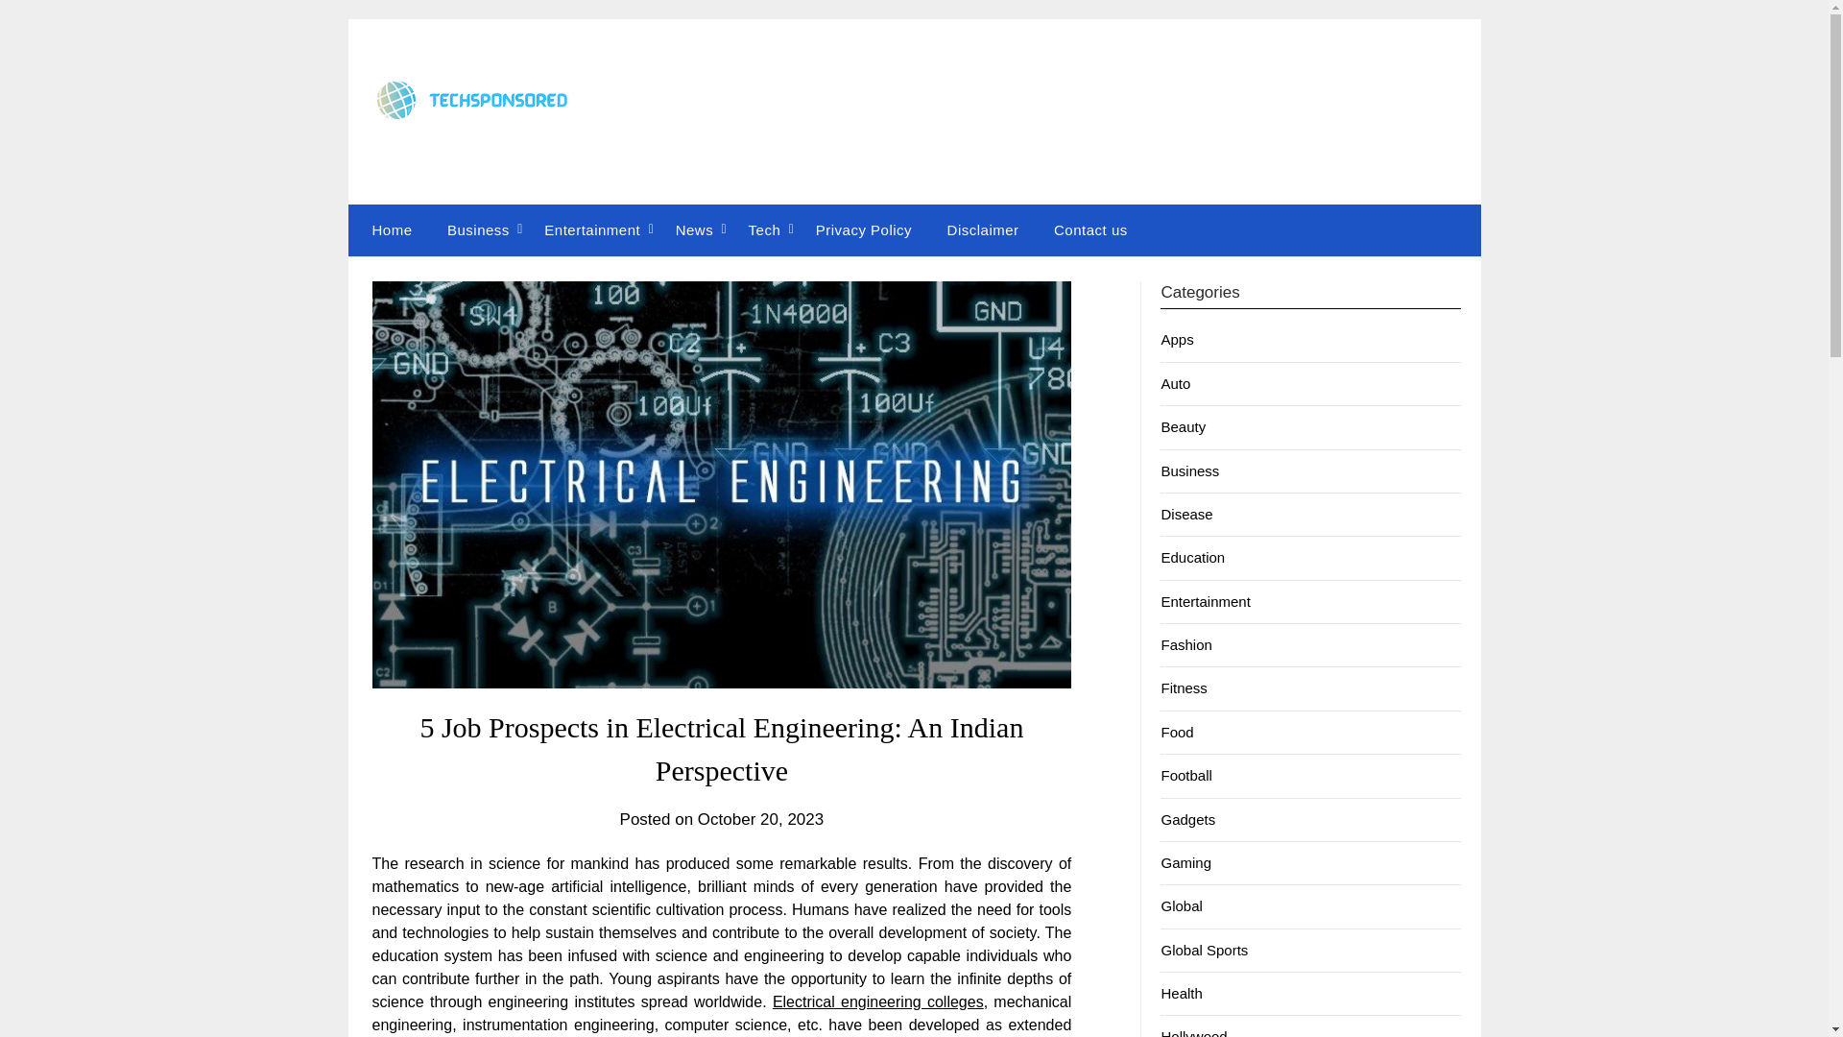  What do you see at coordinates (1192, 557) in the screenshot?
I see `Education` at bounding box center [1192, 557].